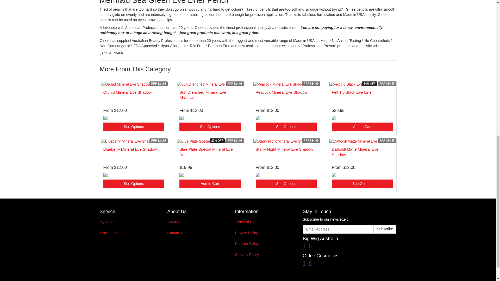 This screenshot has height=281, width=500. Describe the element at coordinates (352, 92) in the screenshot. I see `Felt Tip Black Eye Liner` at that location.